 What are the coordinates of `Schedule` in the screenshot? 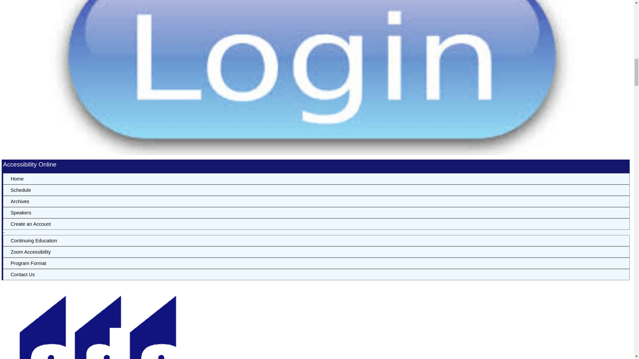 It's located at (316, 190).